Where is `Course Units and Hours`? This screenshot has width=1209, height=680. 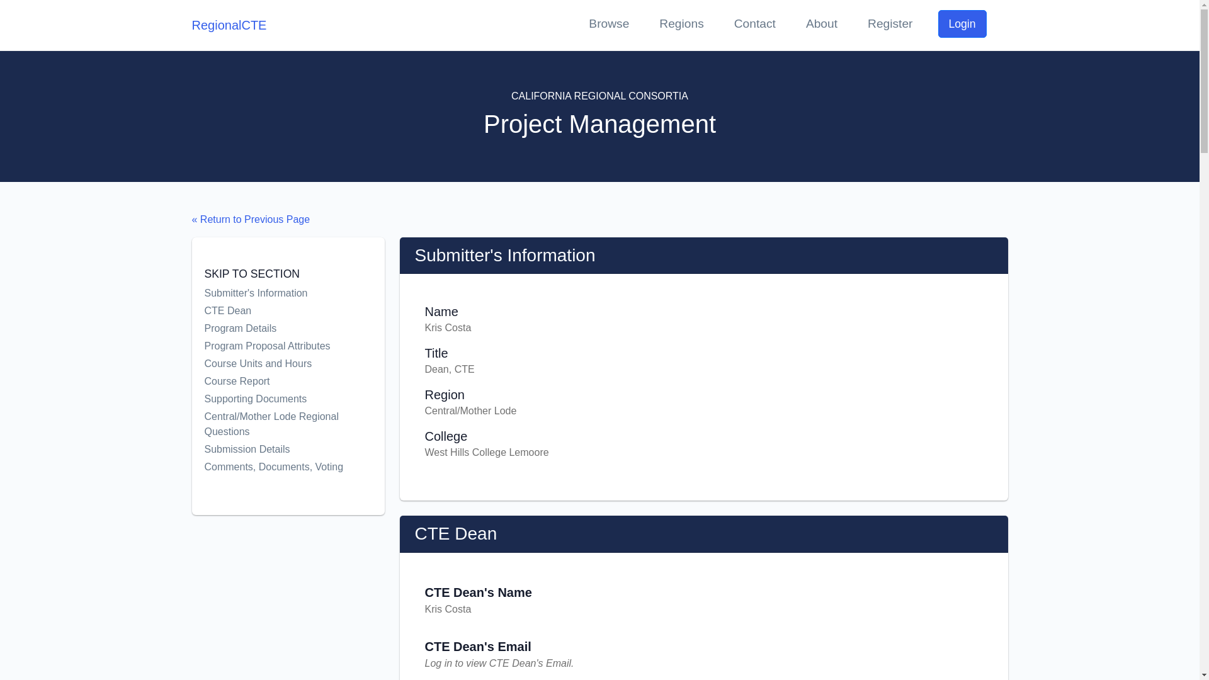
Course Units and Hours is located at coordinates (275, 363).